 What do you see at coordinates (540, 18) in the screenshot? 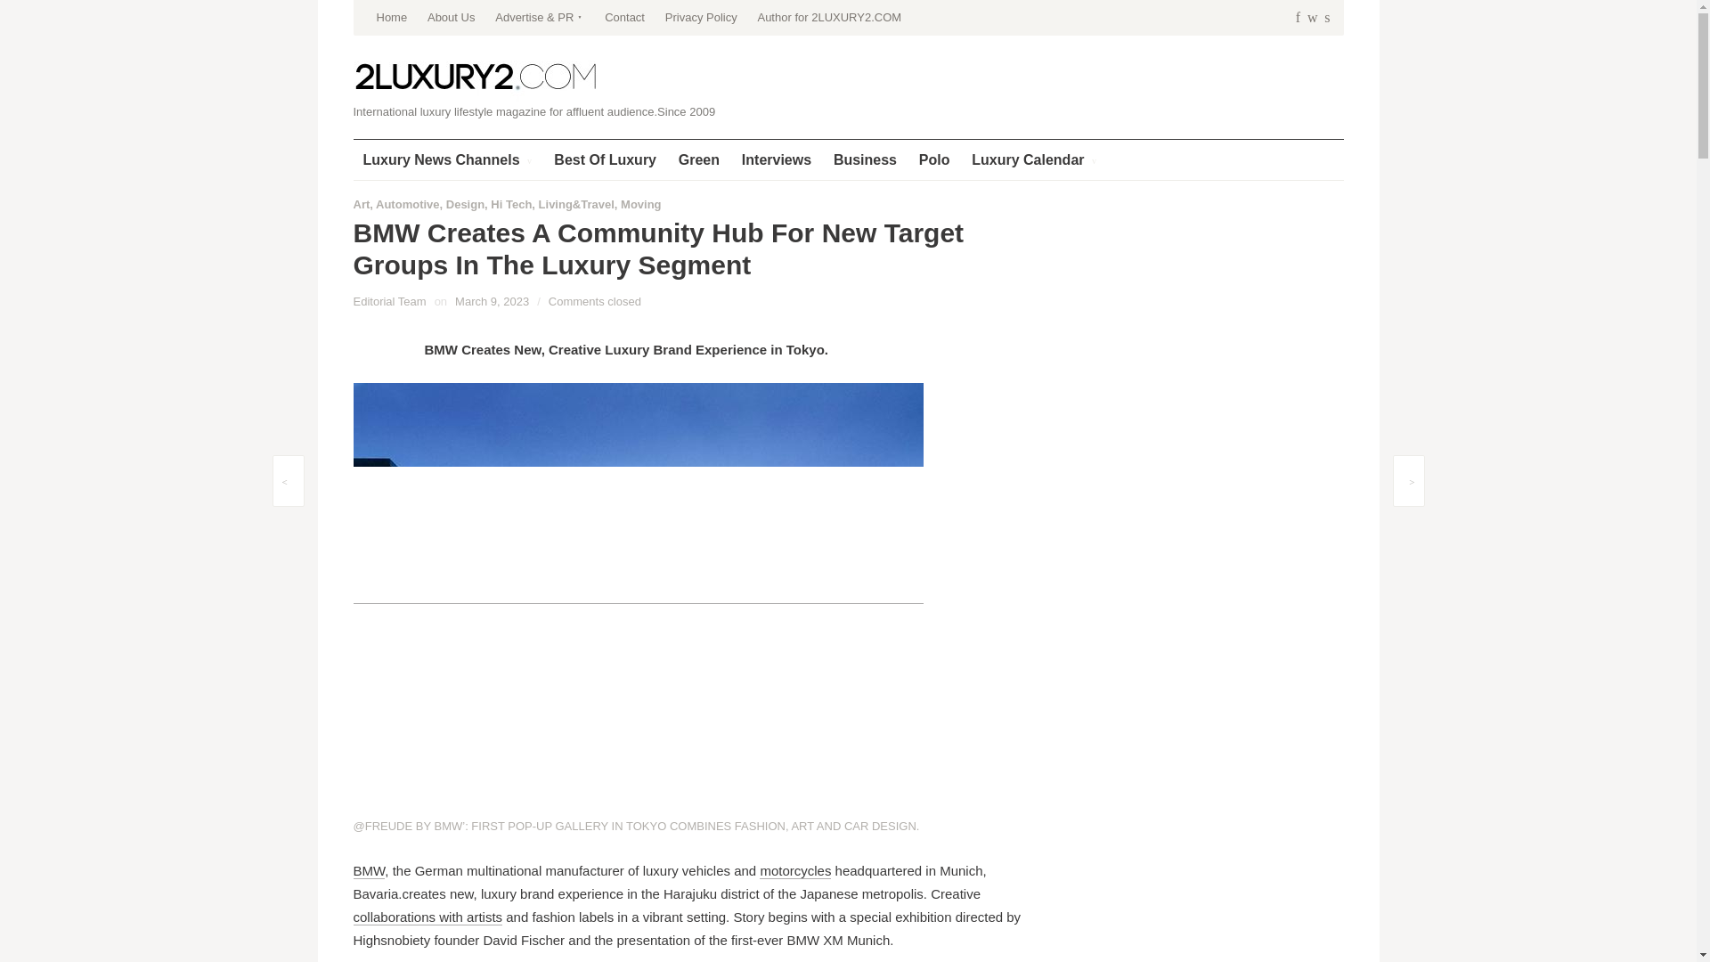
I see `Luxury Advertising and PR` at bounding box center [540, 18].